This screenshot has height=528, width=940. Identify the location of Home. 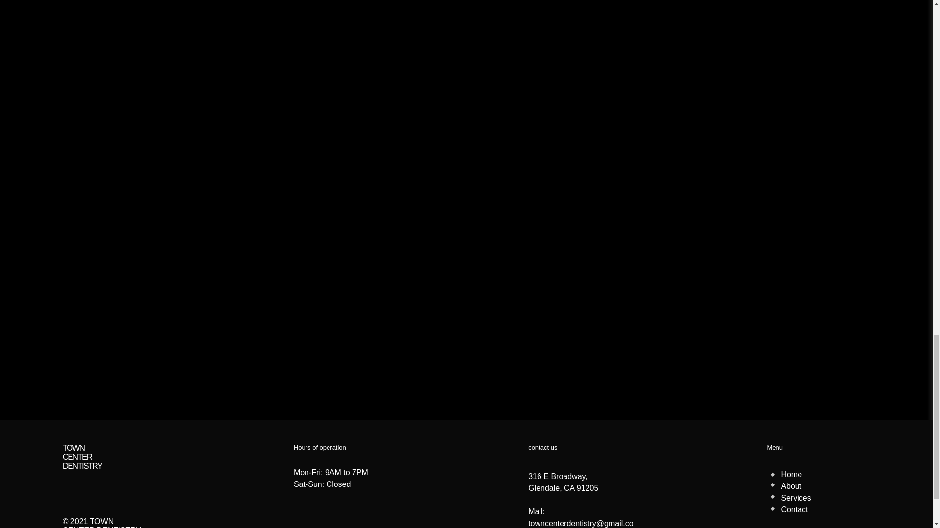
(791, 474).